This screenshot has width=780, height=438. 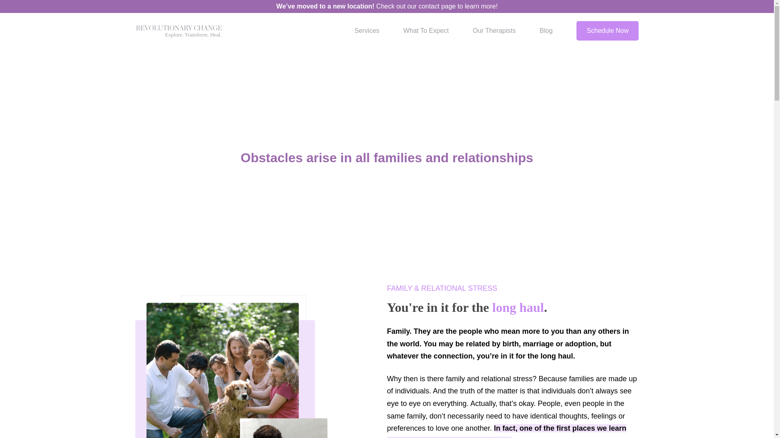 I want to click on What To Expect, so click(x=426, y=30).